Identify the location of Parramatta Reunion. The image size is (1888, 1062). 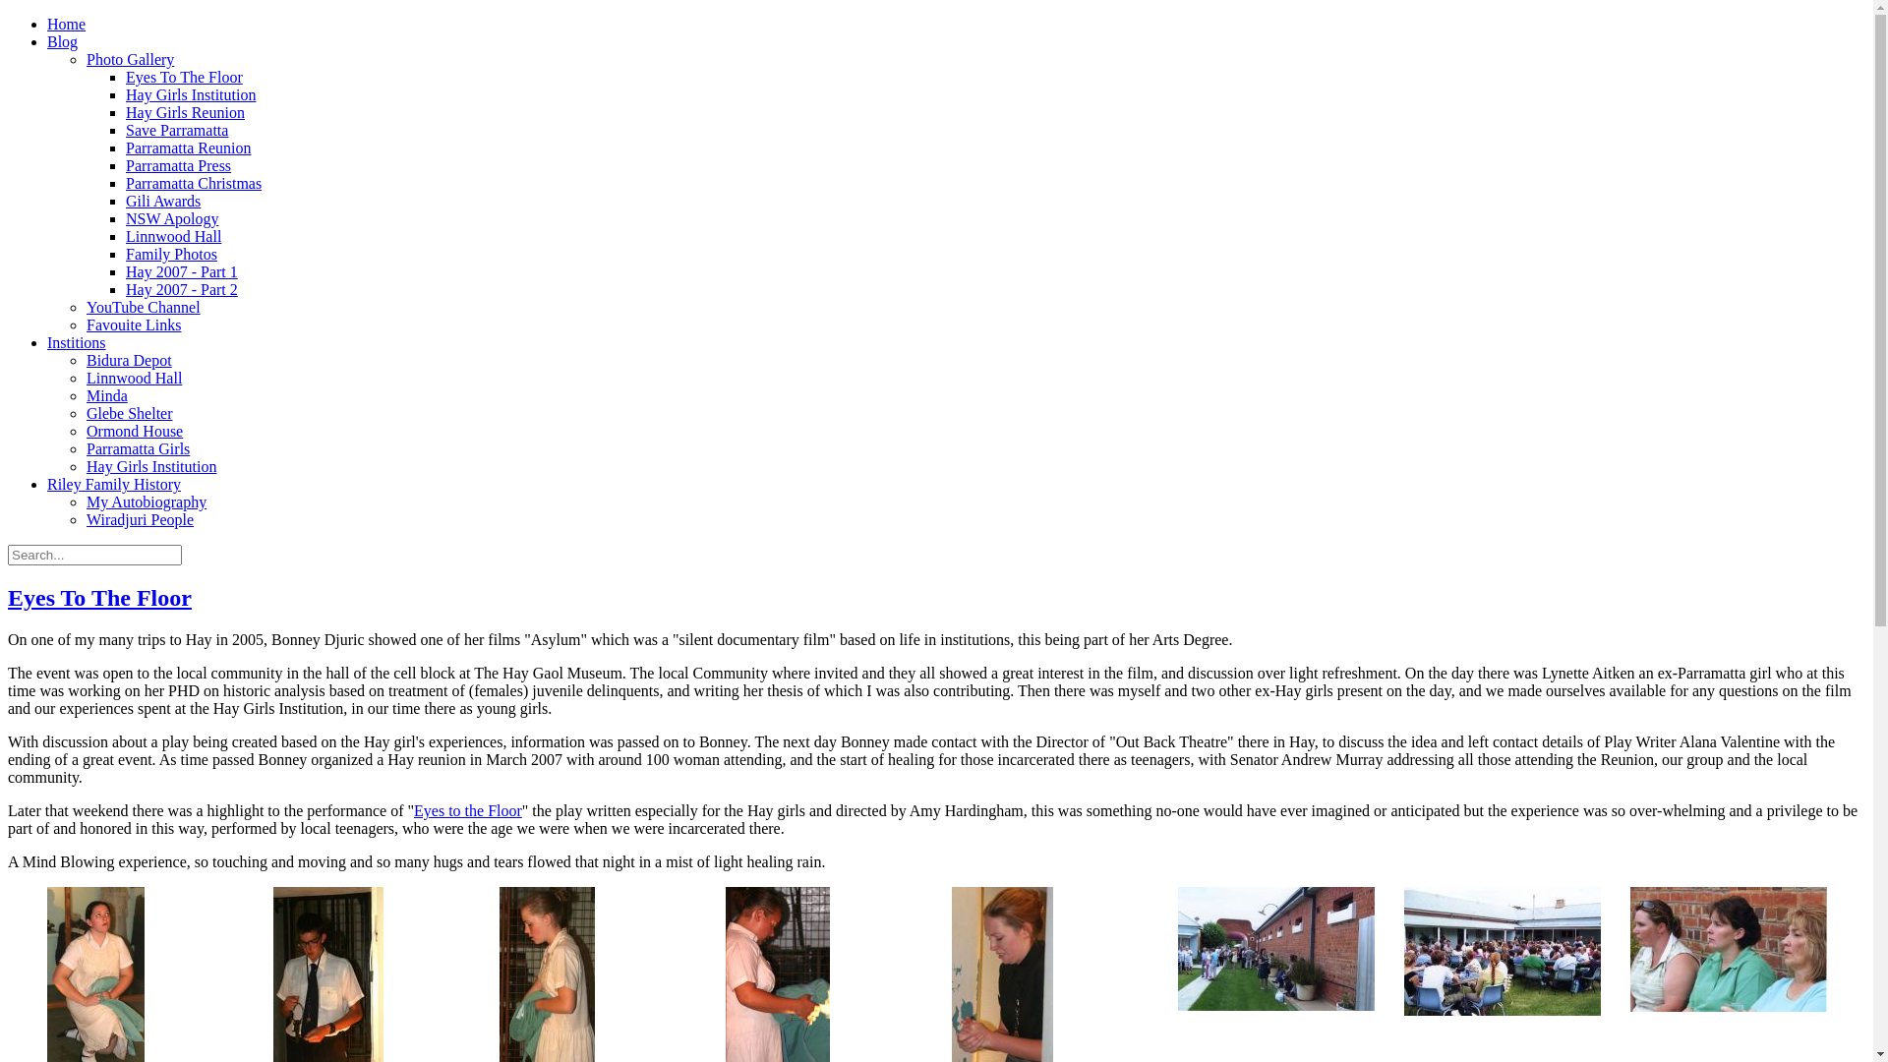
(189, 147).